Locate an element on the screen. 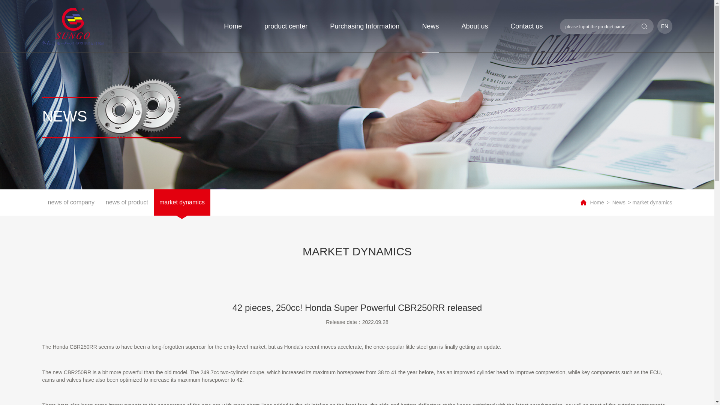 This screenshot has height=405, width=720. news of product is located at coordinates (127, 202).